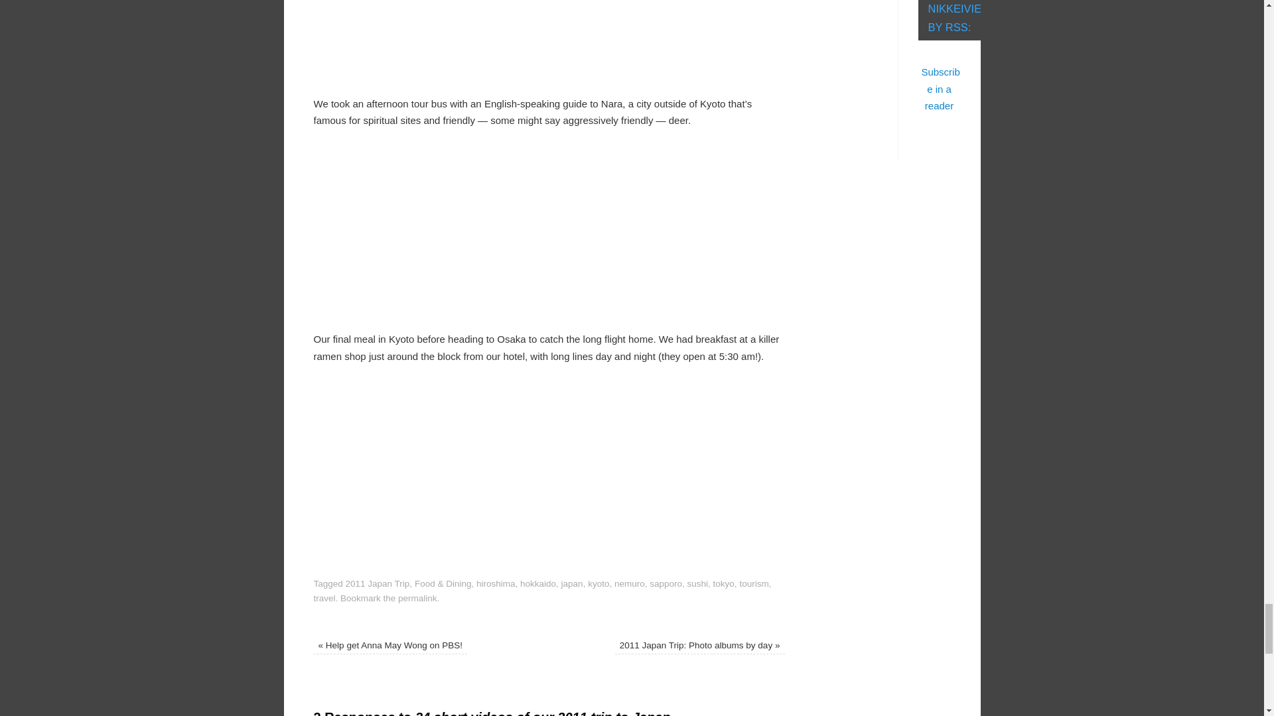 This screenshot has width=1274, height=716. What do you see at coordinates (698, 583) in the screenshot?
I see `sushi` at bounding box center [698, 583].